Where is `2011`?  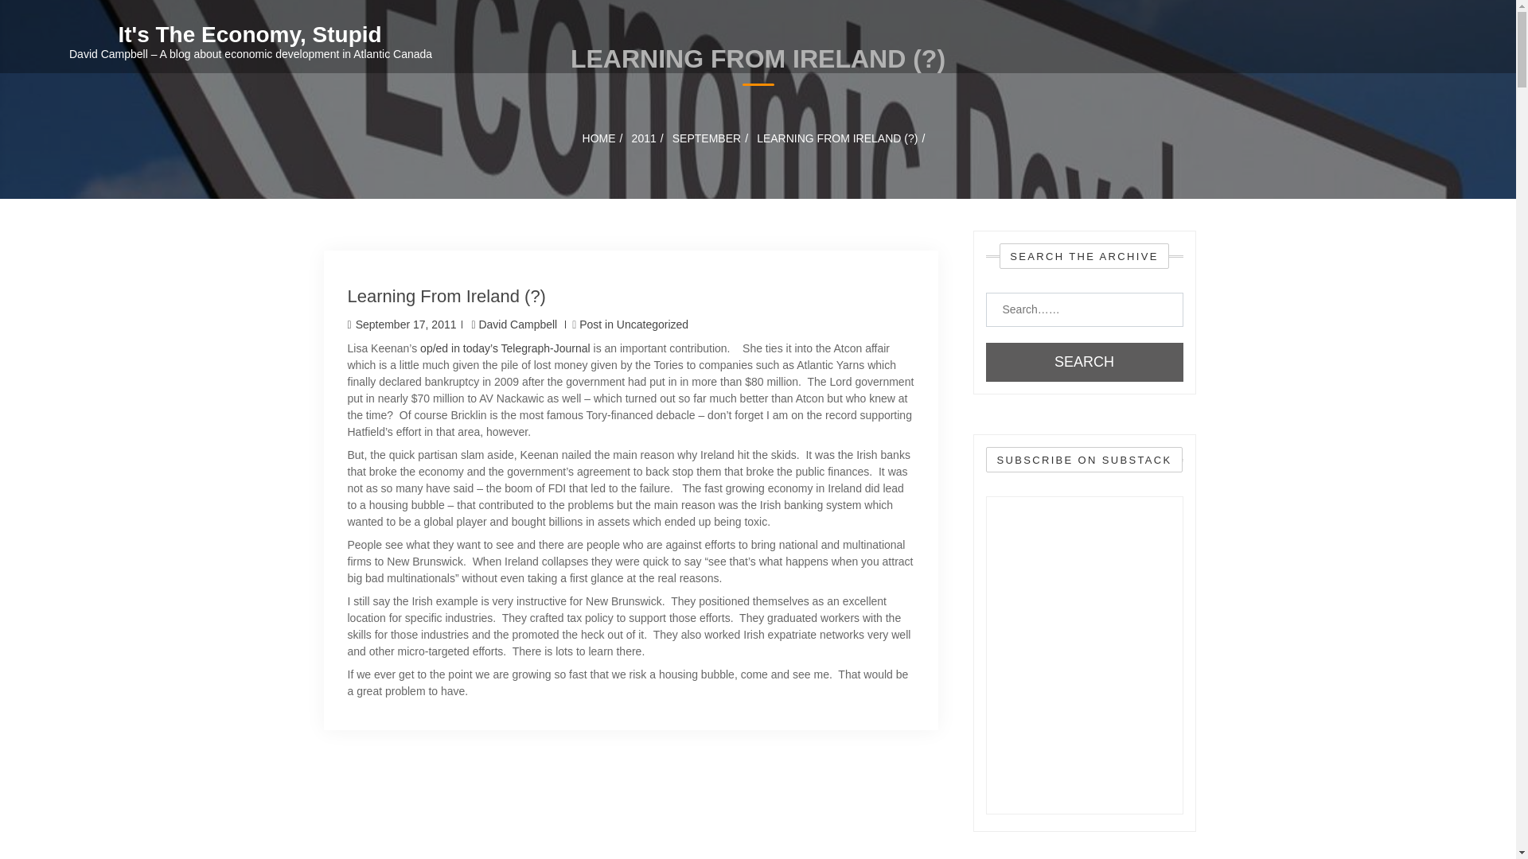
2011 is located at coordinates (645, 138).